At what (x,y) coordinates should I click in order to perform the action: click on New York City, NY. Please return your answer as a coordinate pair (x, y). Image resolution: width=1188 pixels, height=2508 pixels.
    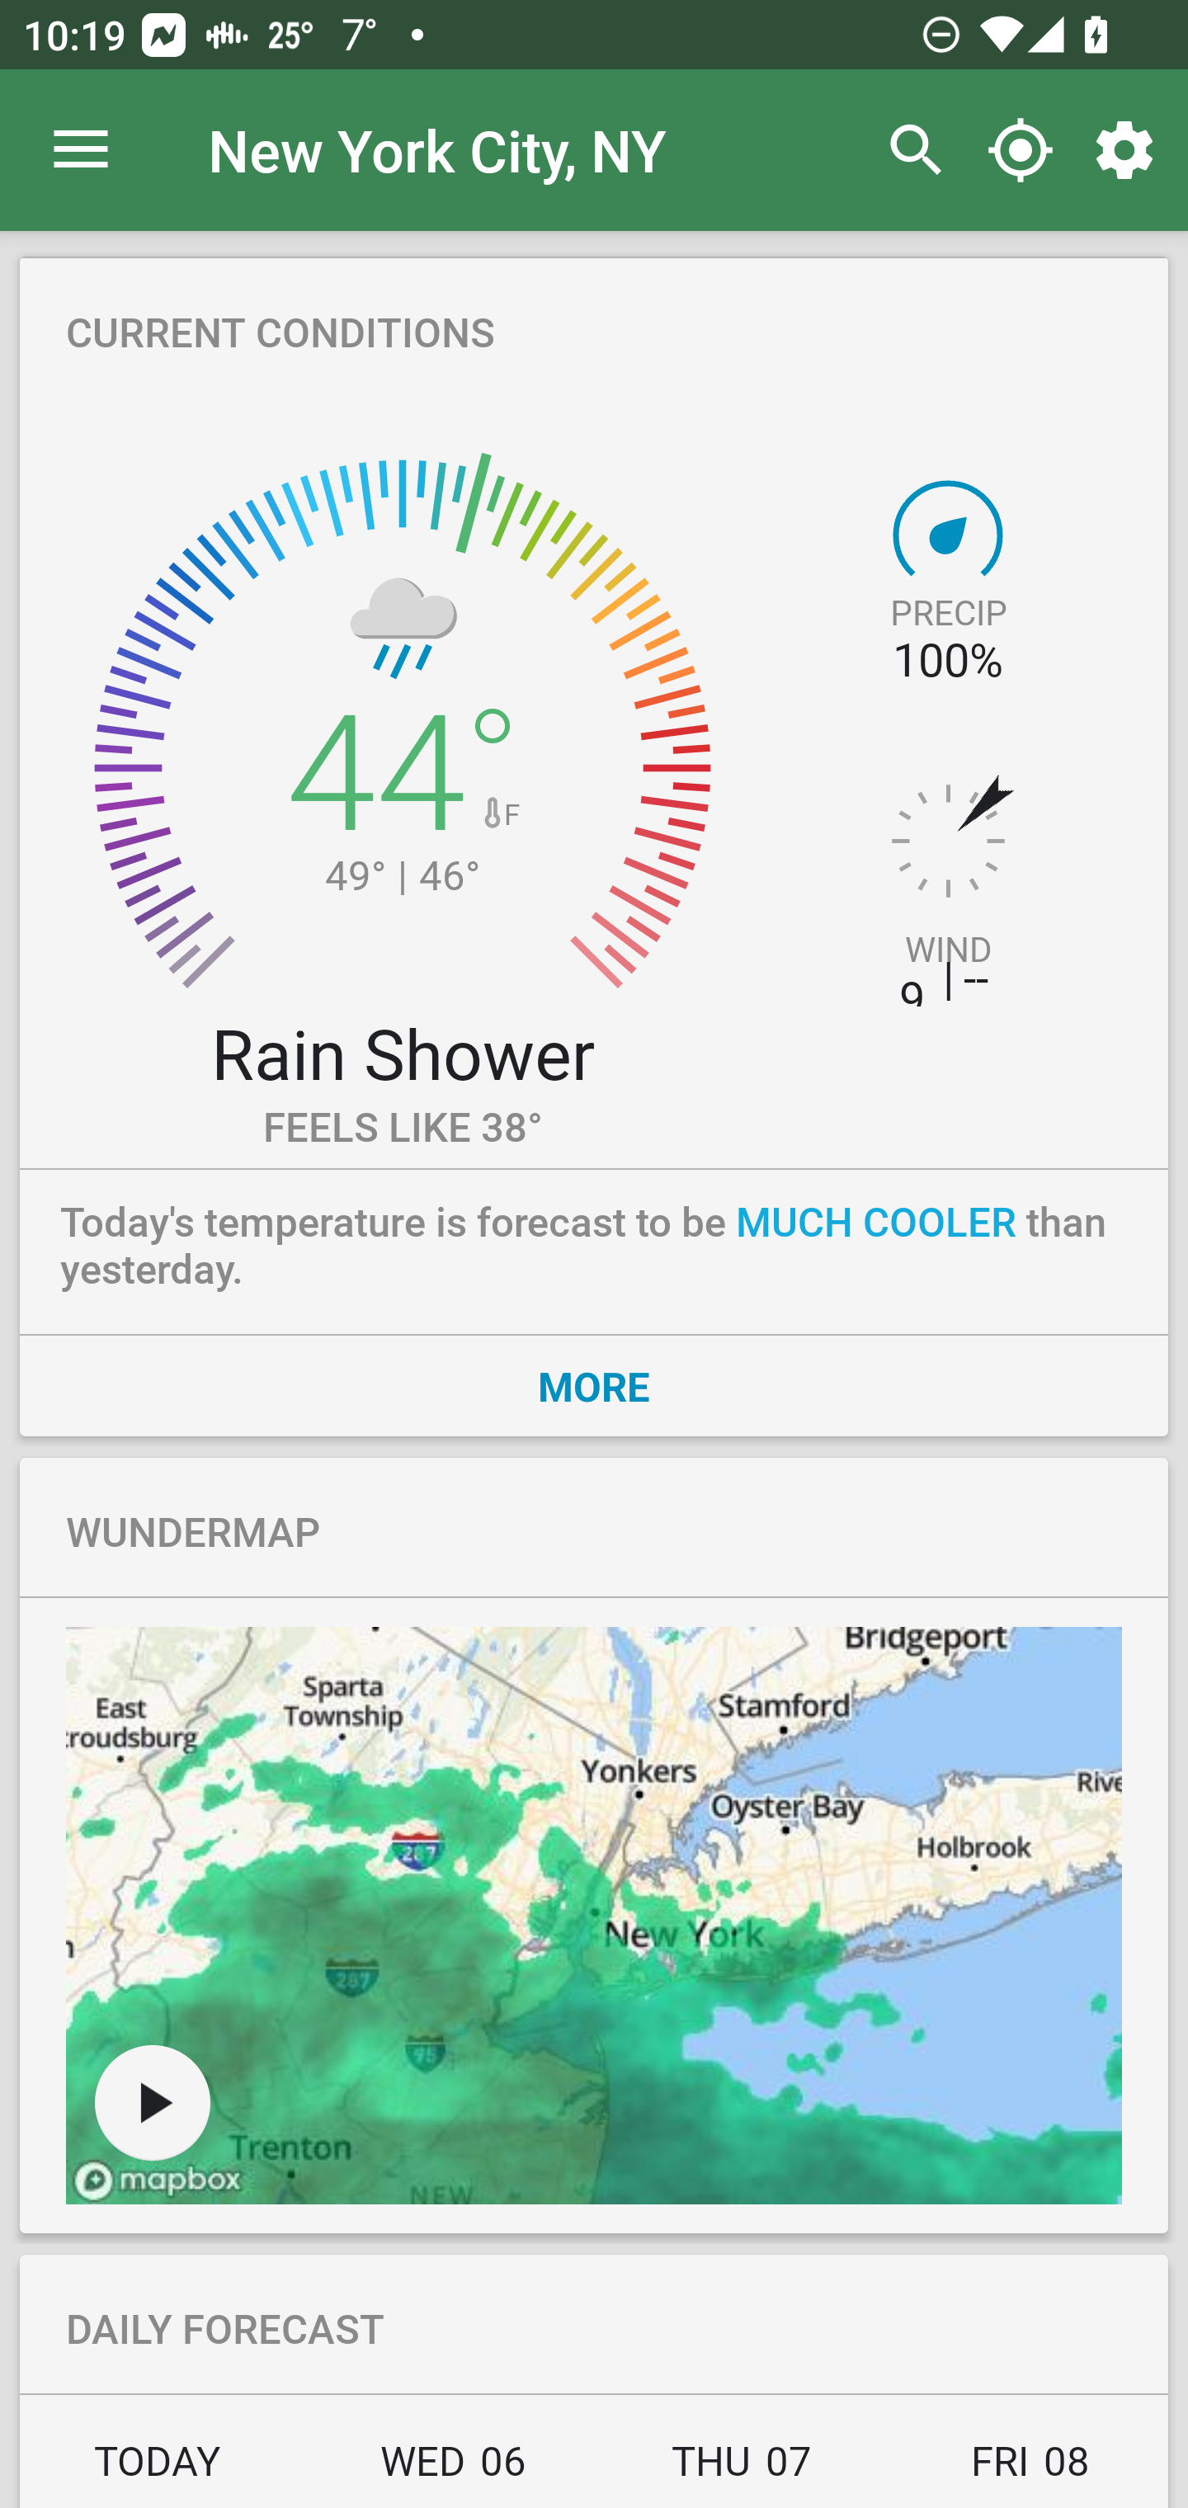
    Looking at the image, I should click on (437, 148).